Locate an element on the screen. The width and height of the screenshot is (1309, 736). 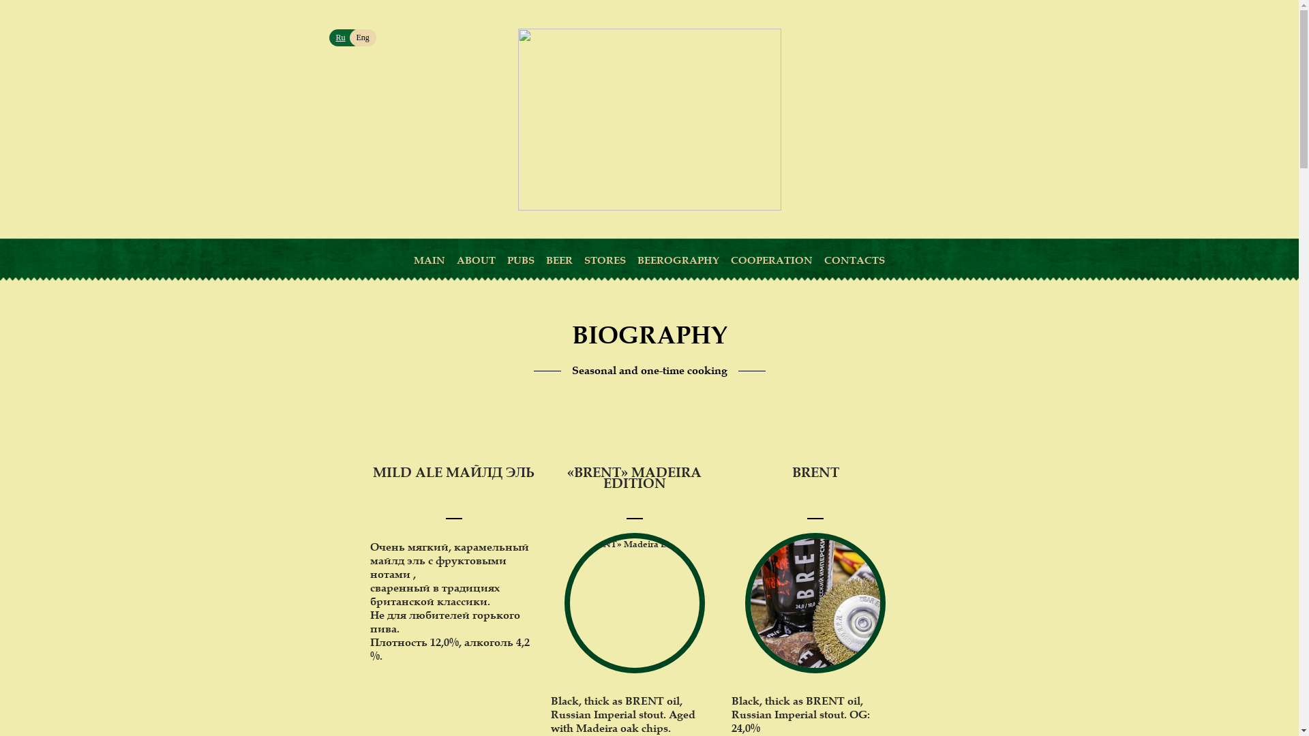
PUBS is located at coordinates (521, 260).